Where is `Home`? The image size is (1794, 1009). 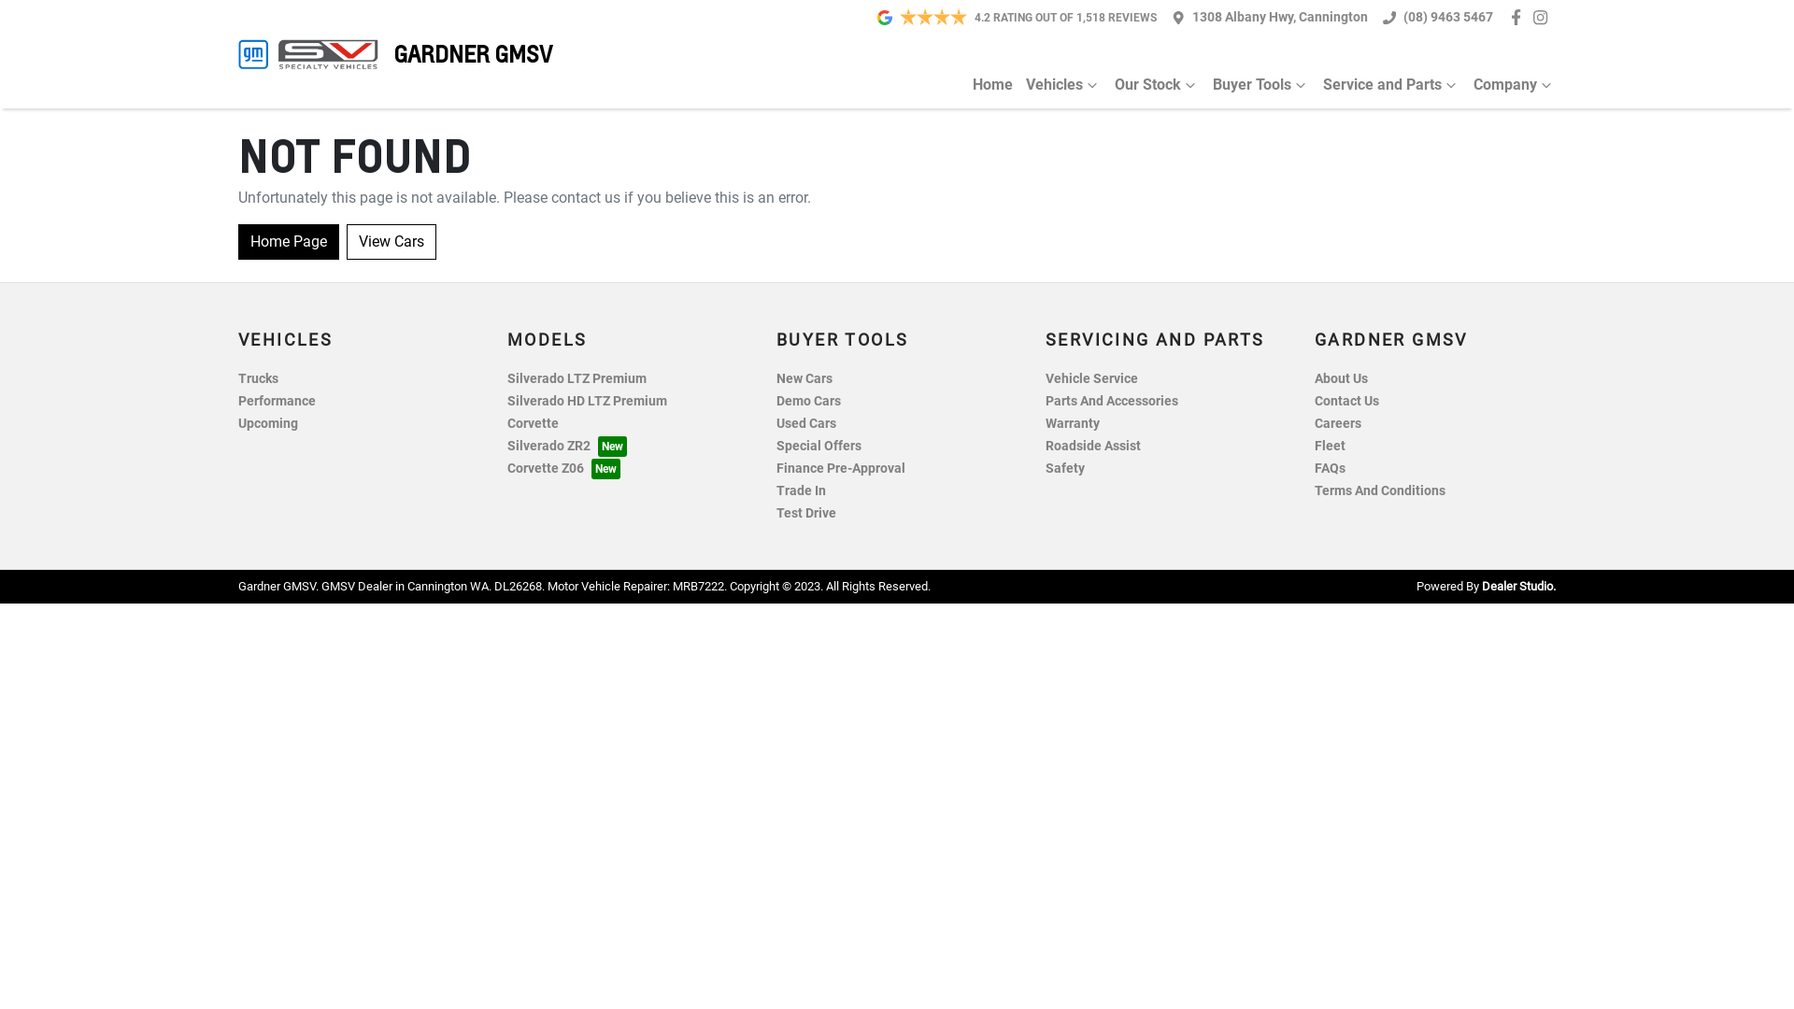
Home is located at coordinates (992, 85).